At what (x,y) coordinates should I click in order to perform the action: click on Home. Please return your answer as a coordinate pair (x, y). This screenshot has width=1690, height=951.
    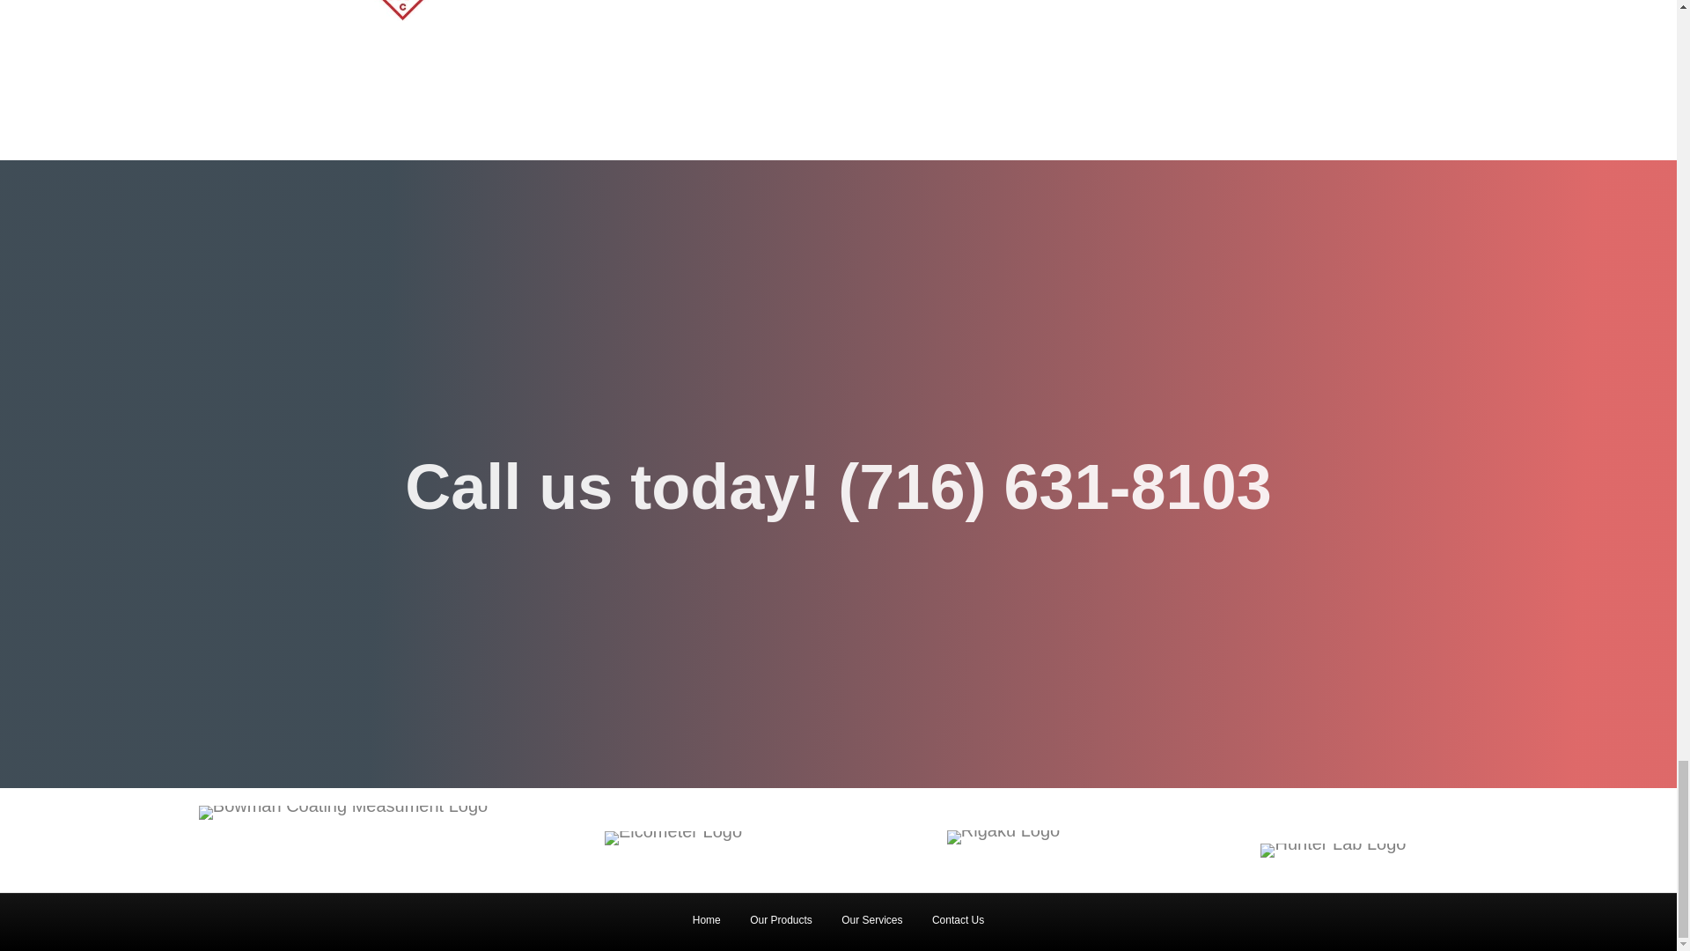
    Looking at the image, I should click on (706, 926).